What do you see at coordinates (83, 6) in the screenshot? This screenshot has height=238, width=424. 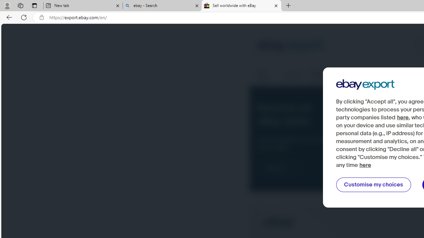 I see `New tab` at bounding box center [83, 6].